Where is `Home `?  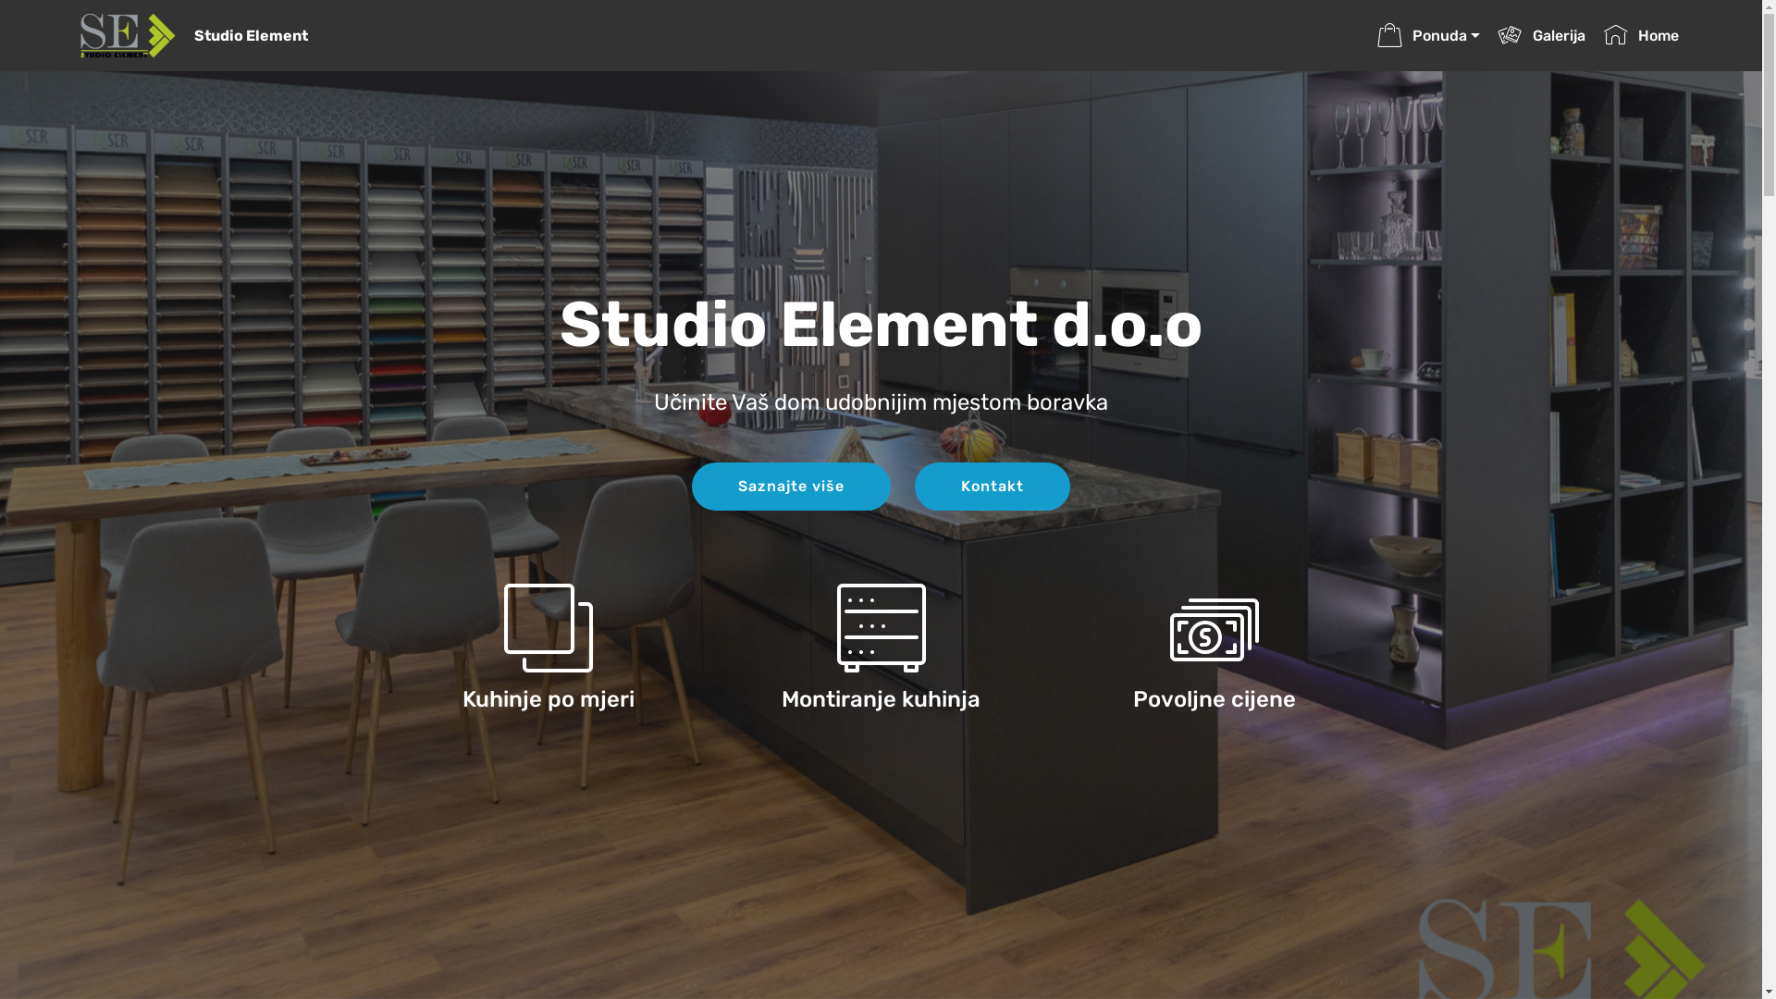
Home  is located at coordinates (1228, 810).